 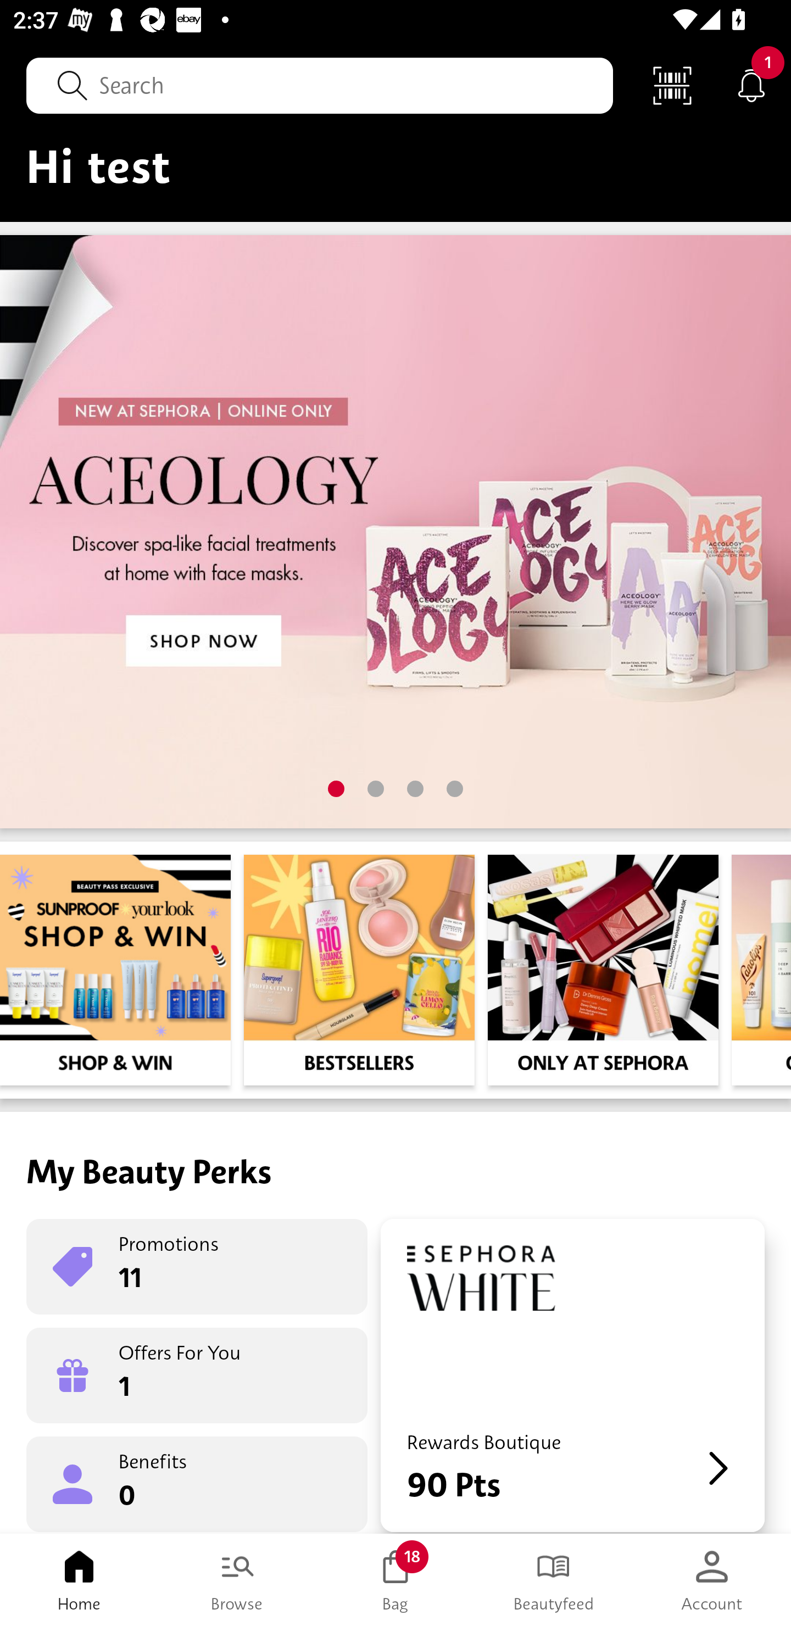 What do you see at coordinates (554, 1580) in the screenshot?
I see `Beautyfeed` at bounding box center [554, 1580].